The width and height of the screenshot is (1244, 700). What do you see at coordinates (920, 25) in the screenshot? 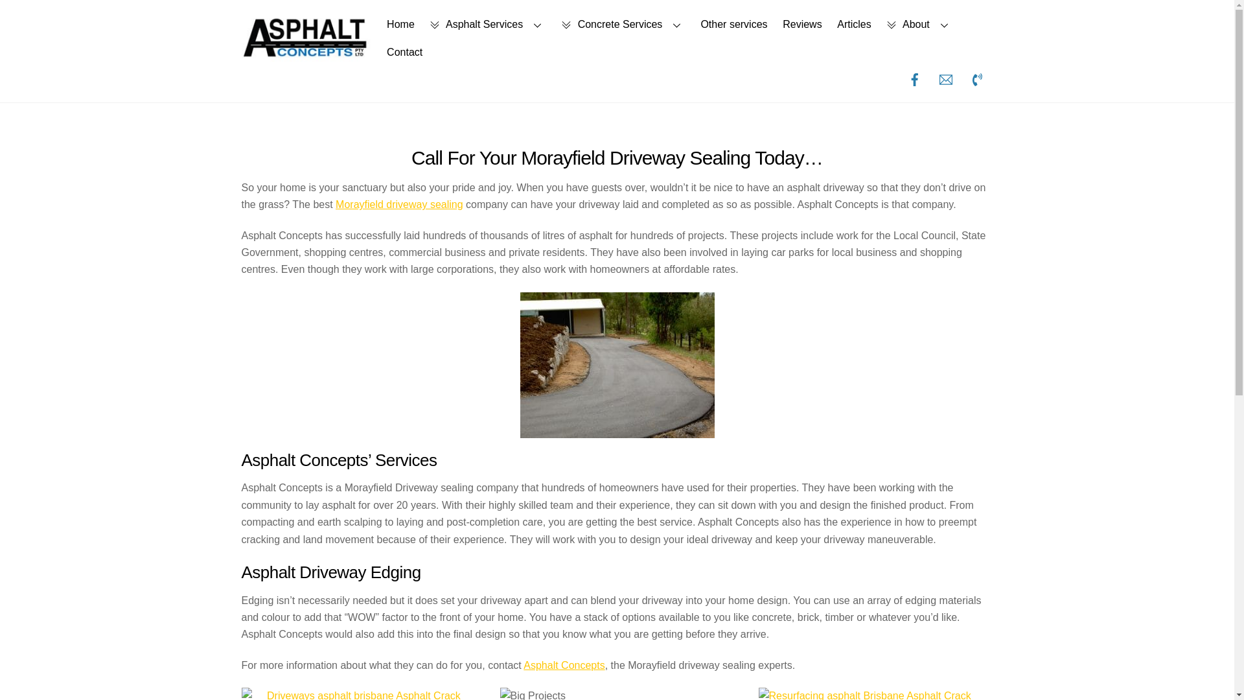
I see `About` at bounding box center [920, 25].